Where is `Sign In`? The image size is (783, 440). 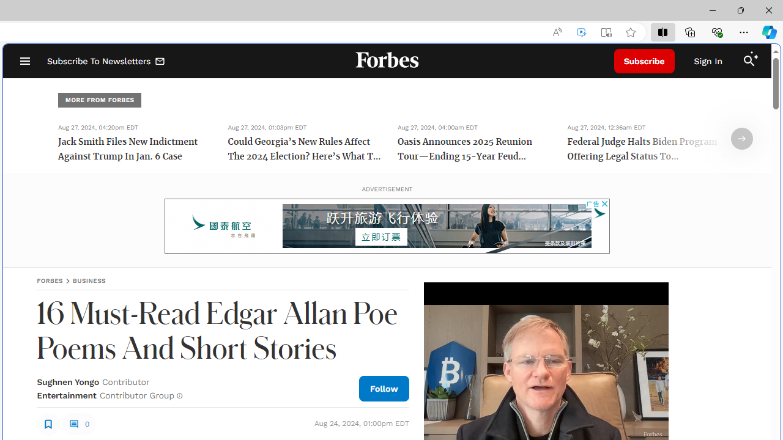 Sign In is located at coordinates (708, 61).